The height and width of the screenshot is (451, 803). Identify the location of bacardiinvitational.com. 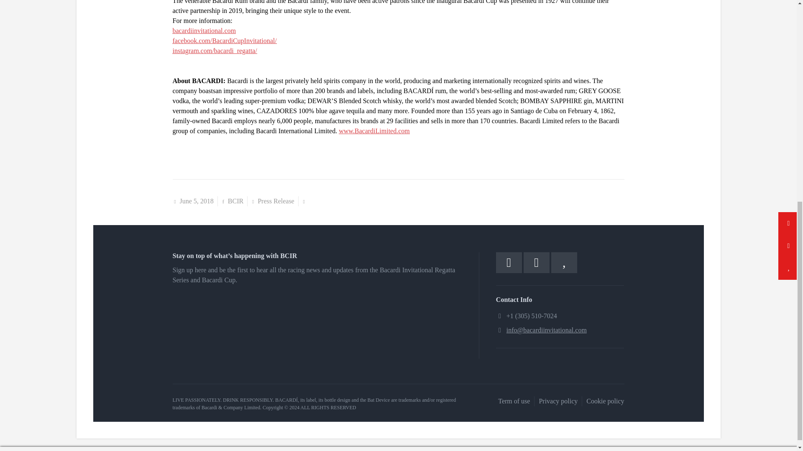
(204, 30).